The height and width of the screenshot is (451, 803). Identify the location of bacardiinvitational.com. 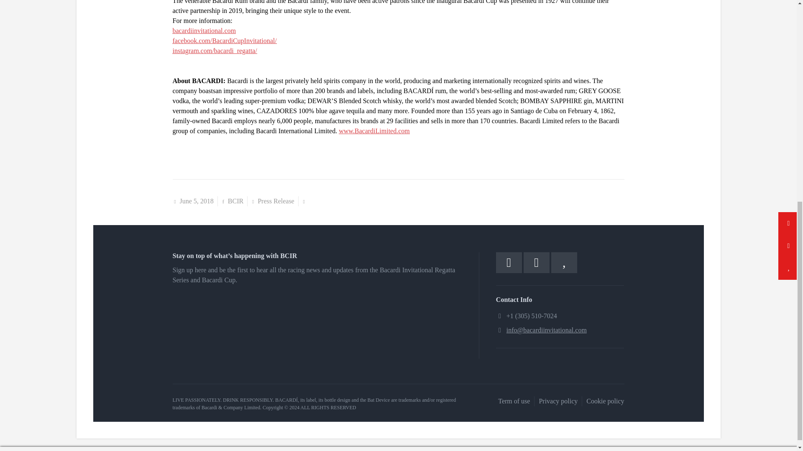
(204, 30).